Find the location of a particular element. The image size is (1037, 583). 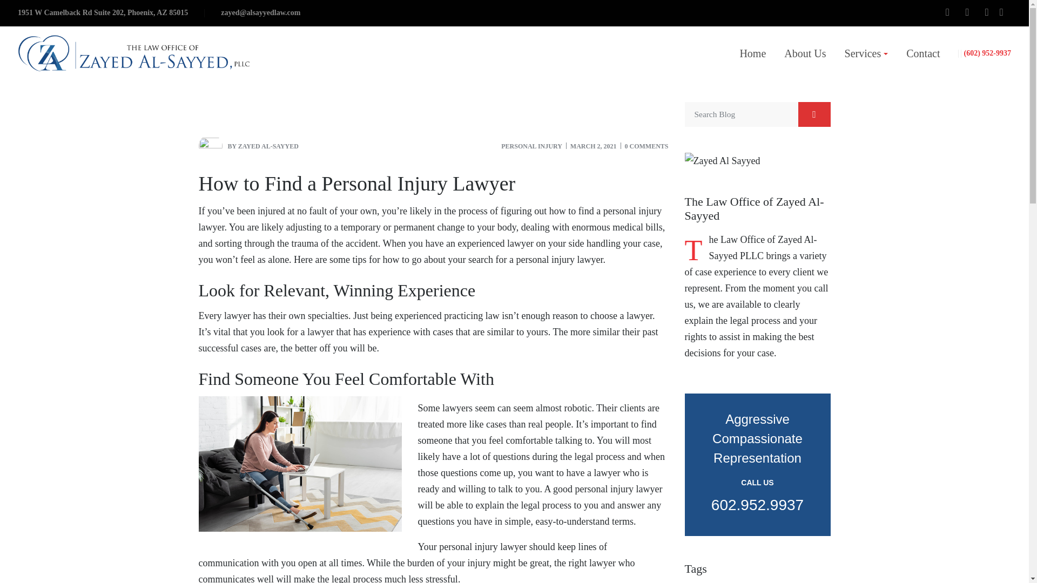

About Us is located at coordinates (805, 53).